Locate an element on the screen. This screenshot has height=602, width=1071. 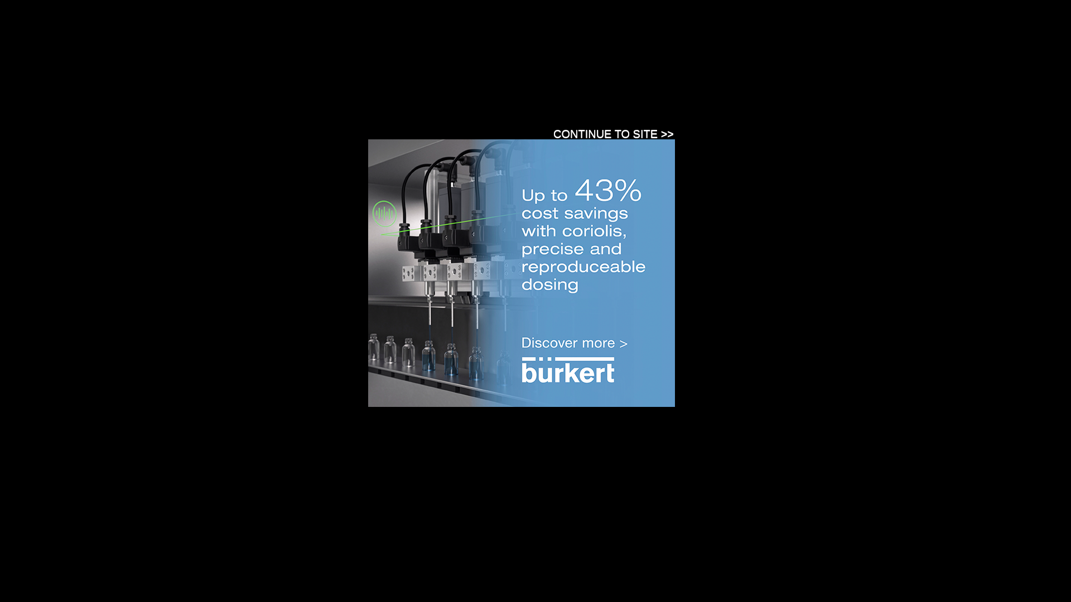
3rd party ad content is located at coordinates (620, 36).